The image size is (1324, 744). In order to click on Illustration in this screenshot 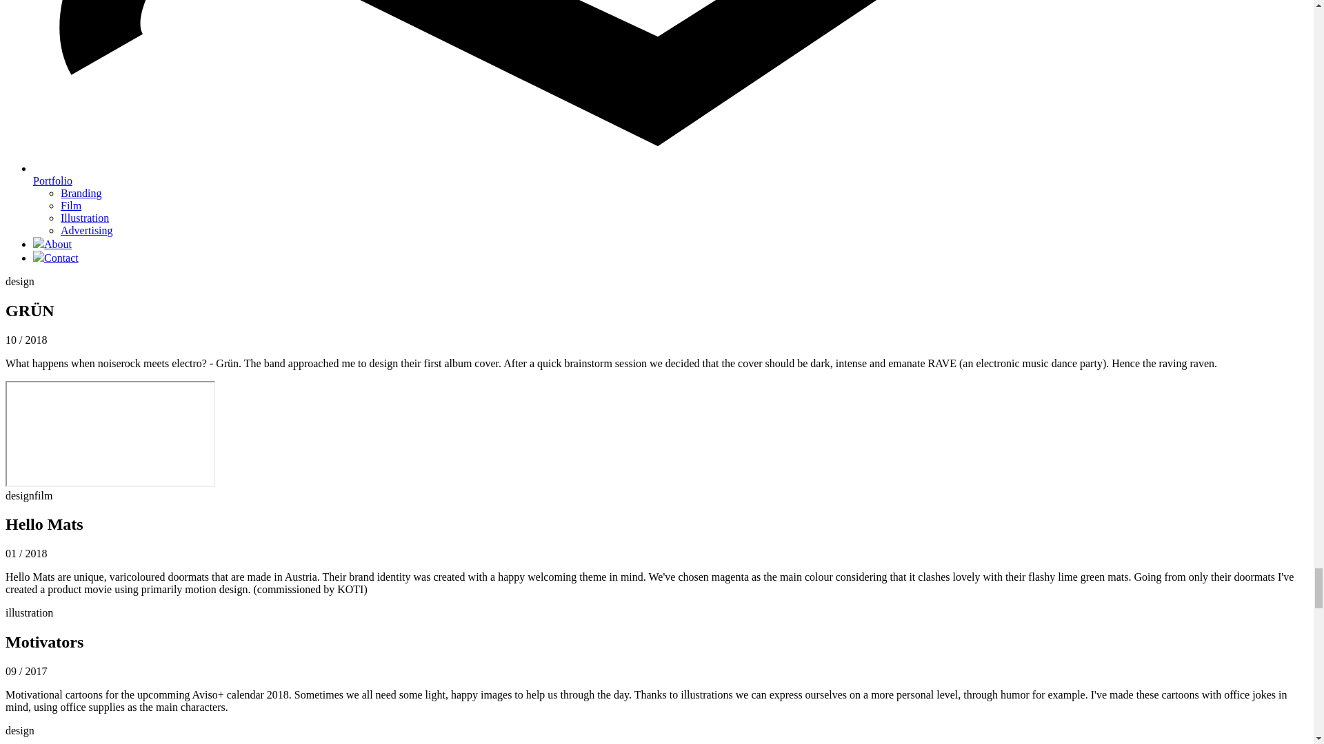, I will do `click(84, 218)`.